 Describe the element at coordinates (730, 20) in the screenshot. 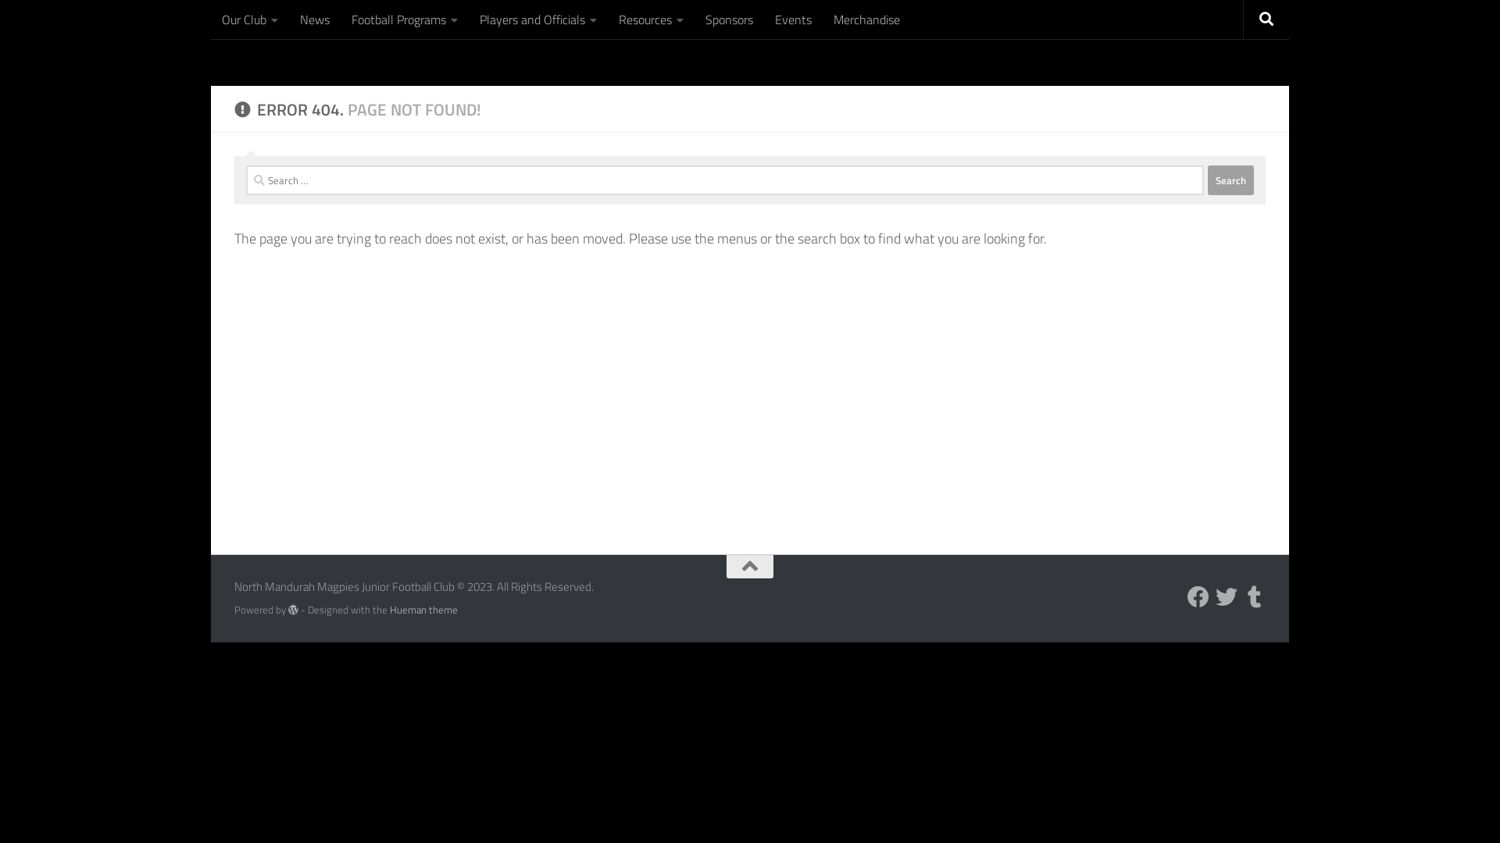

I see `Sponsors` at that location.